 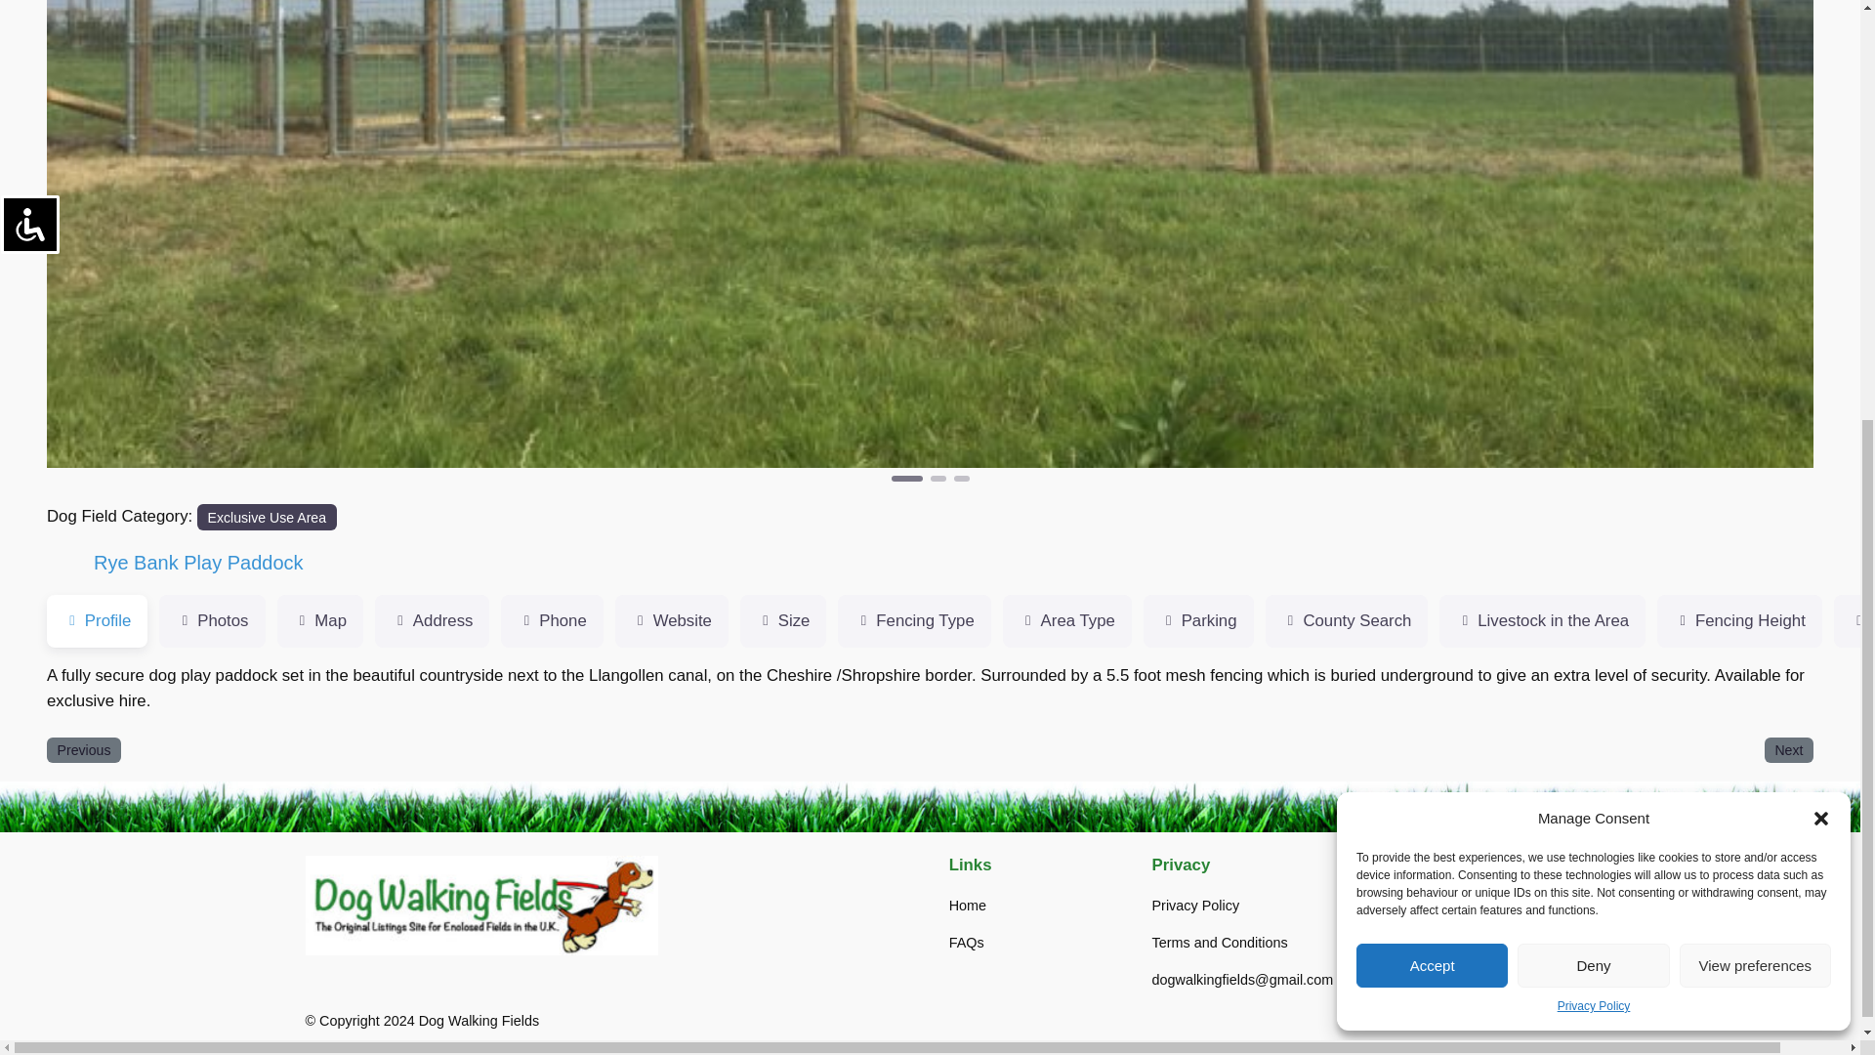 What do you see at coordinates (199, 563) in the screenshot?
I see `Rye Bank Play Paddock` at bounding box center [199, 563].